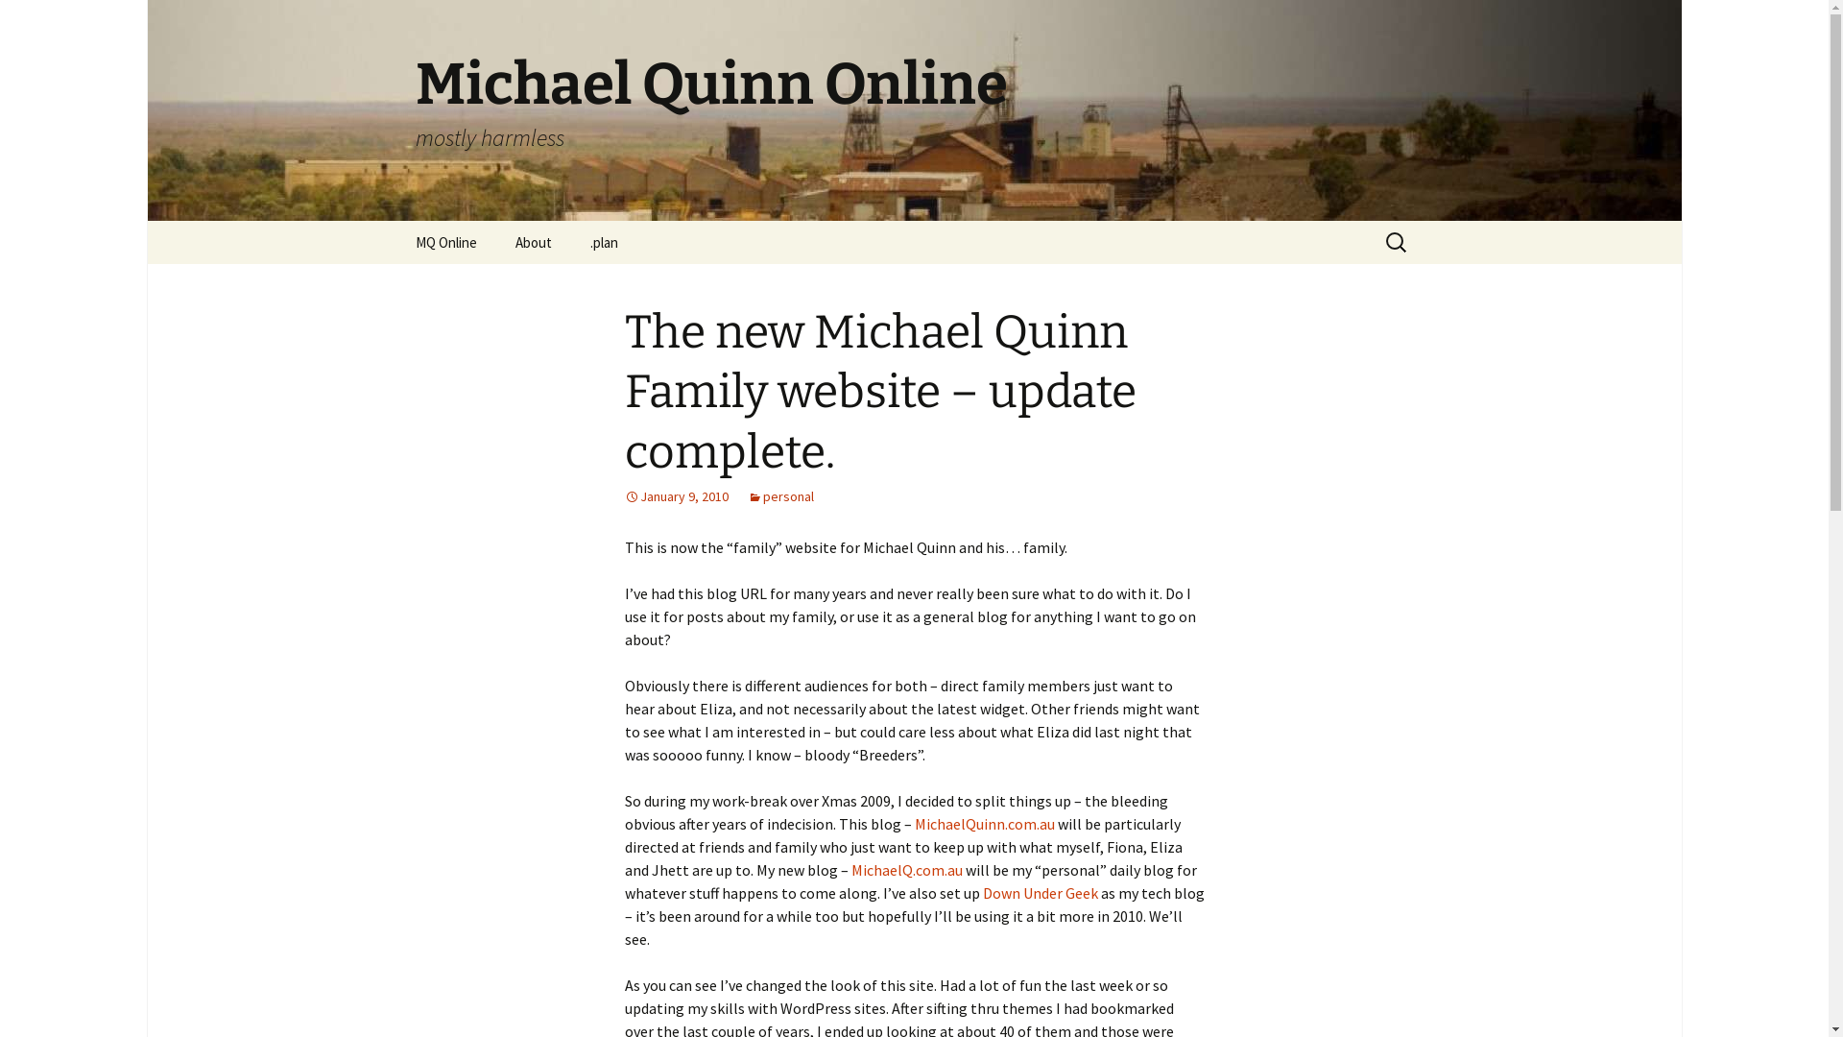  What do you see at coordinates (395, 221) in the screenshot?
I see `Skip to content` at bounding box center [395, 221].